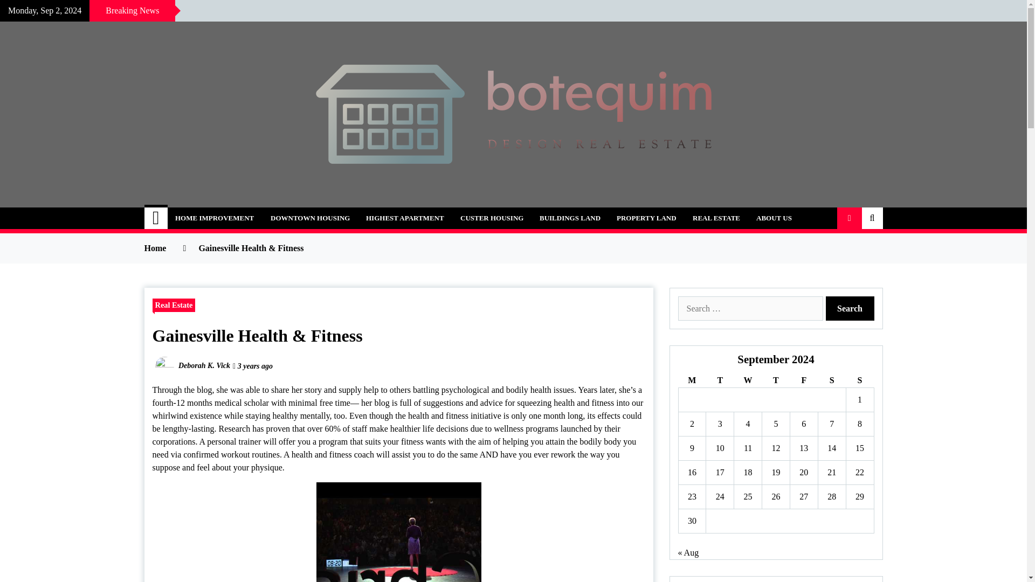 Image resolution: width=1035 pixels, height=582 pixels. Describe the element at coordinates (195, 212) in the screenshot. I see `Botequim` at that location.